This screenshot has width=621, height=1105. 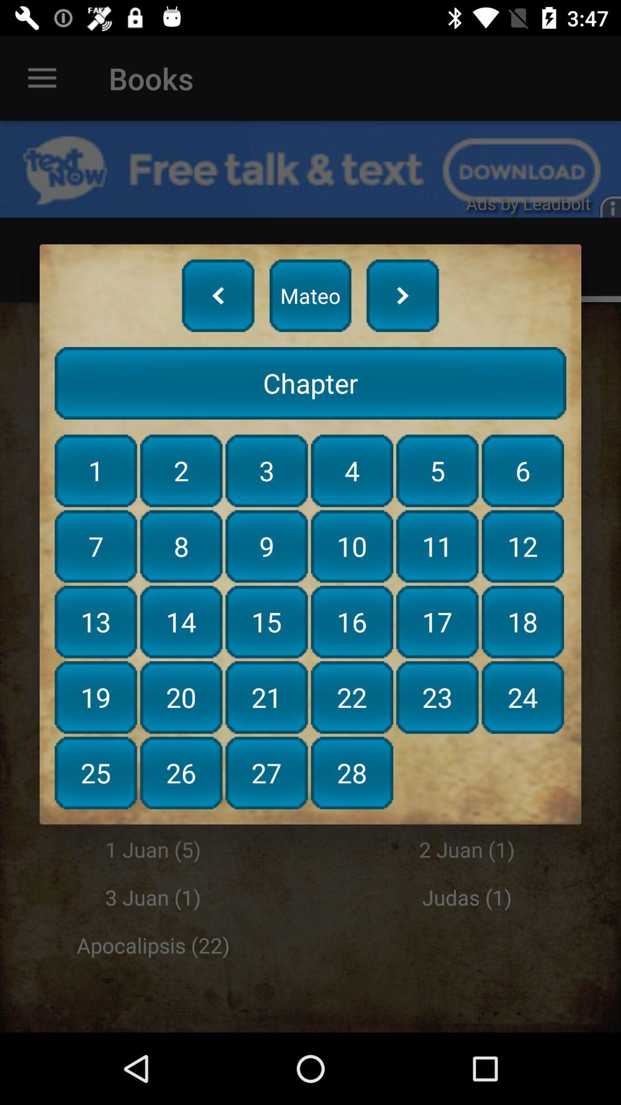 What do you see at coordinates (402, 295) in the screenshot?
I see `page forward` at bounding box center [402, 295].